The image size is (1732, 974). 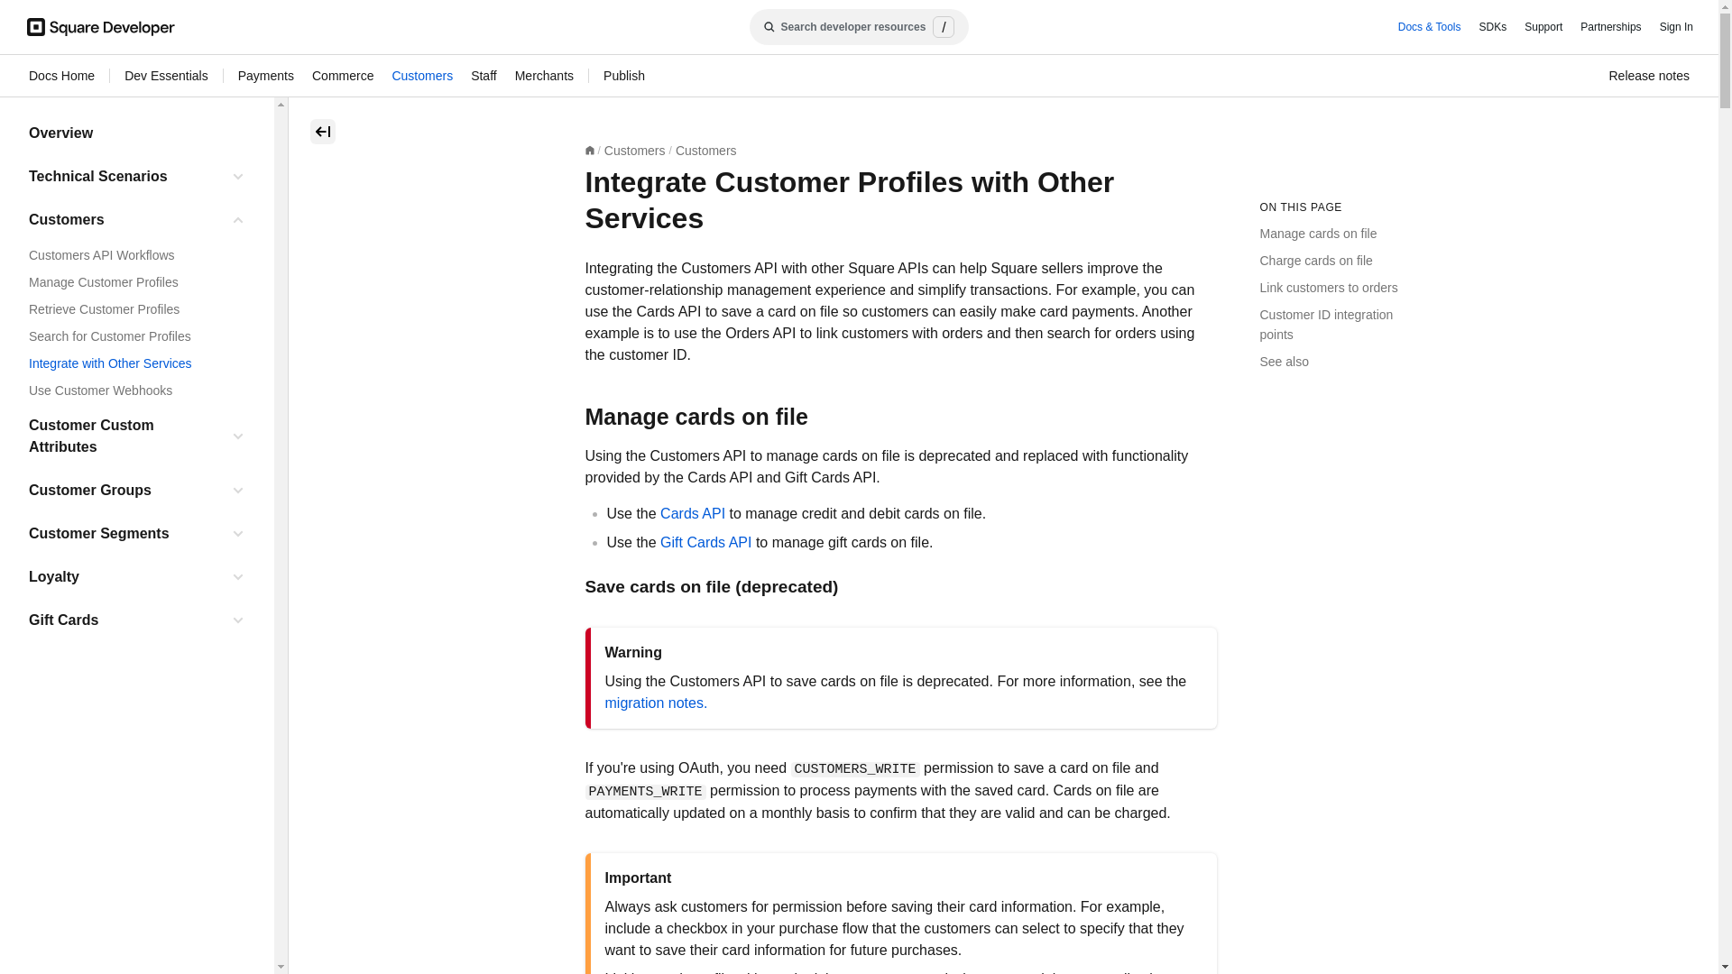 I want to click on Partnerships, so click(x=1610, y=27).